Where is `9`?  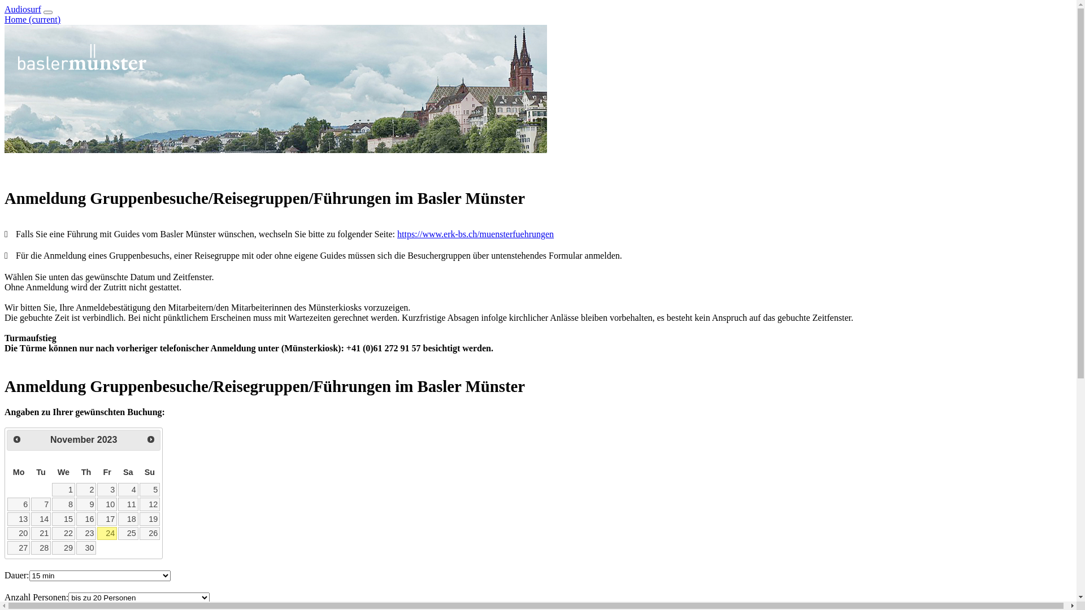 9 is located at coordinates (86, 504).